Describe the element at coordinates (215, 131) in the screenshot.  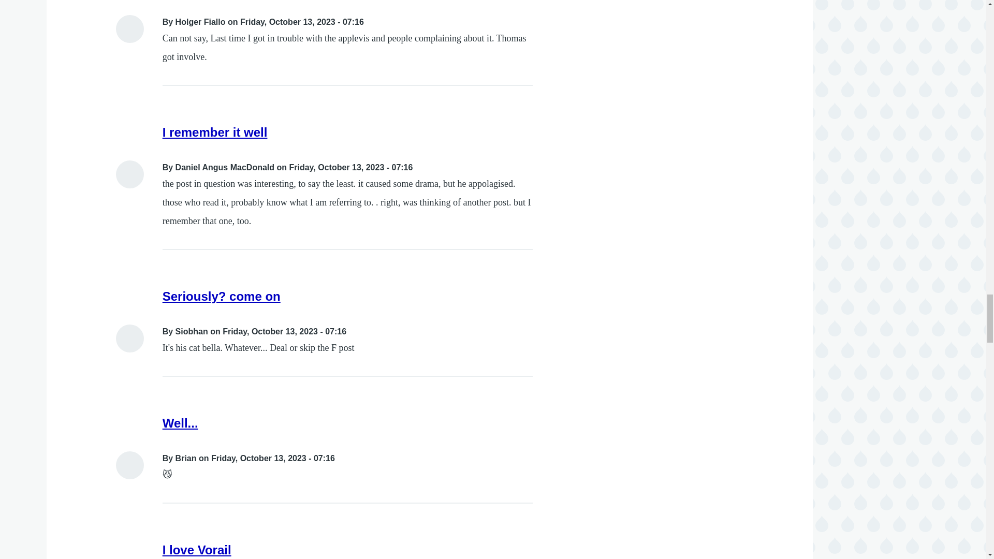
I see `I remember it well` at that location.